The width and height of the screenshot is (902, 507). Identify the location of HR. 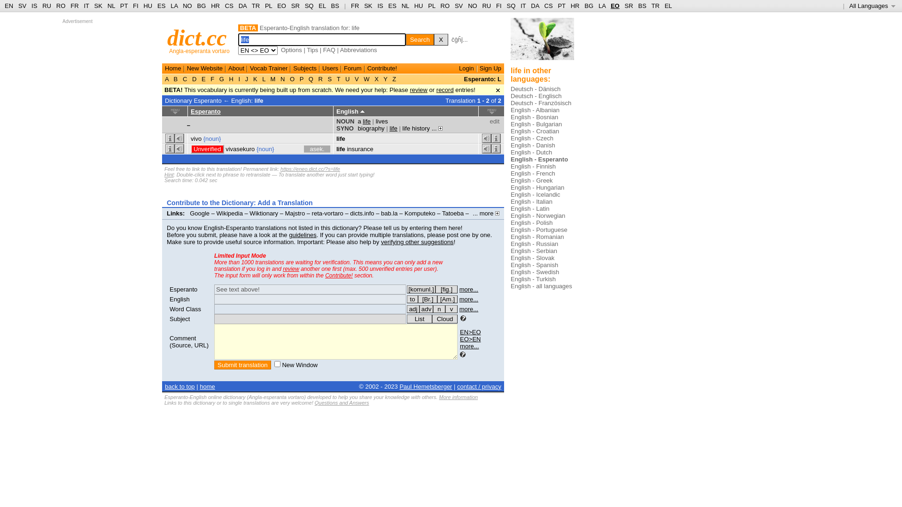
(215, 6).